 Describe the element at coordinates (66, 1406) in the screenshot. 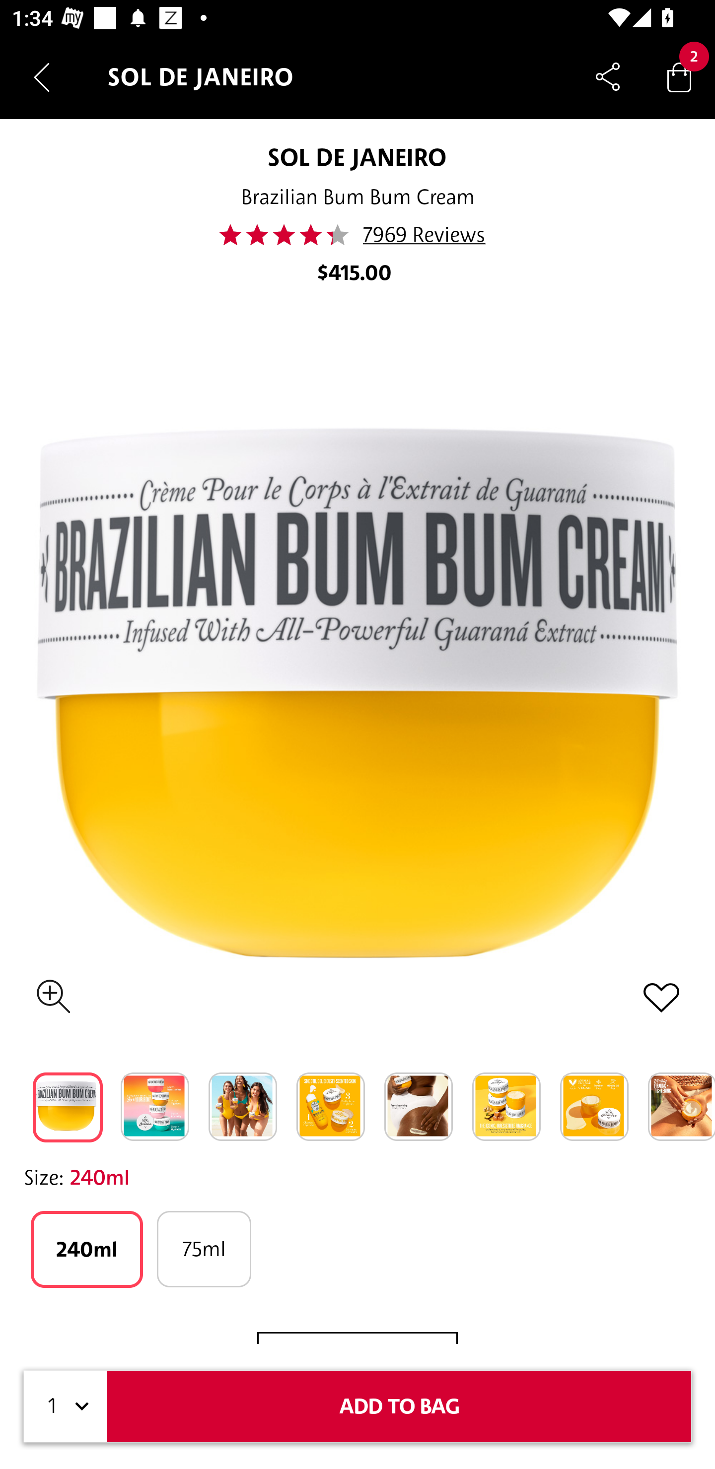

I see `1` at that location.